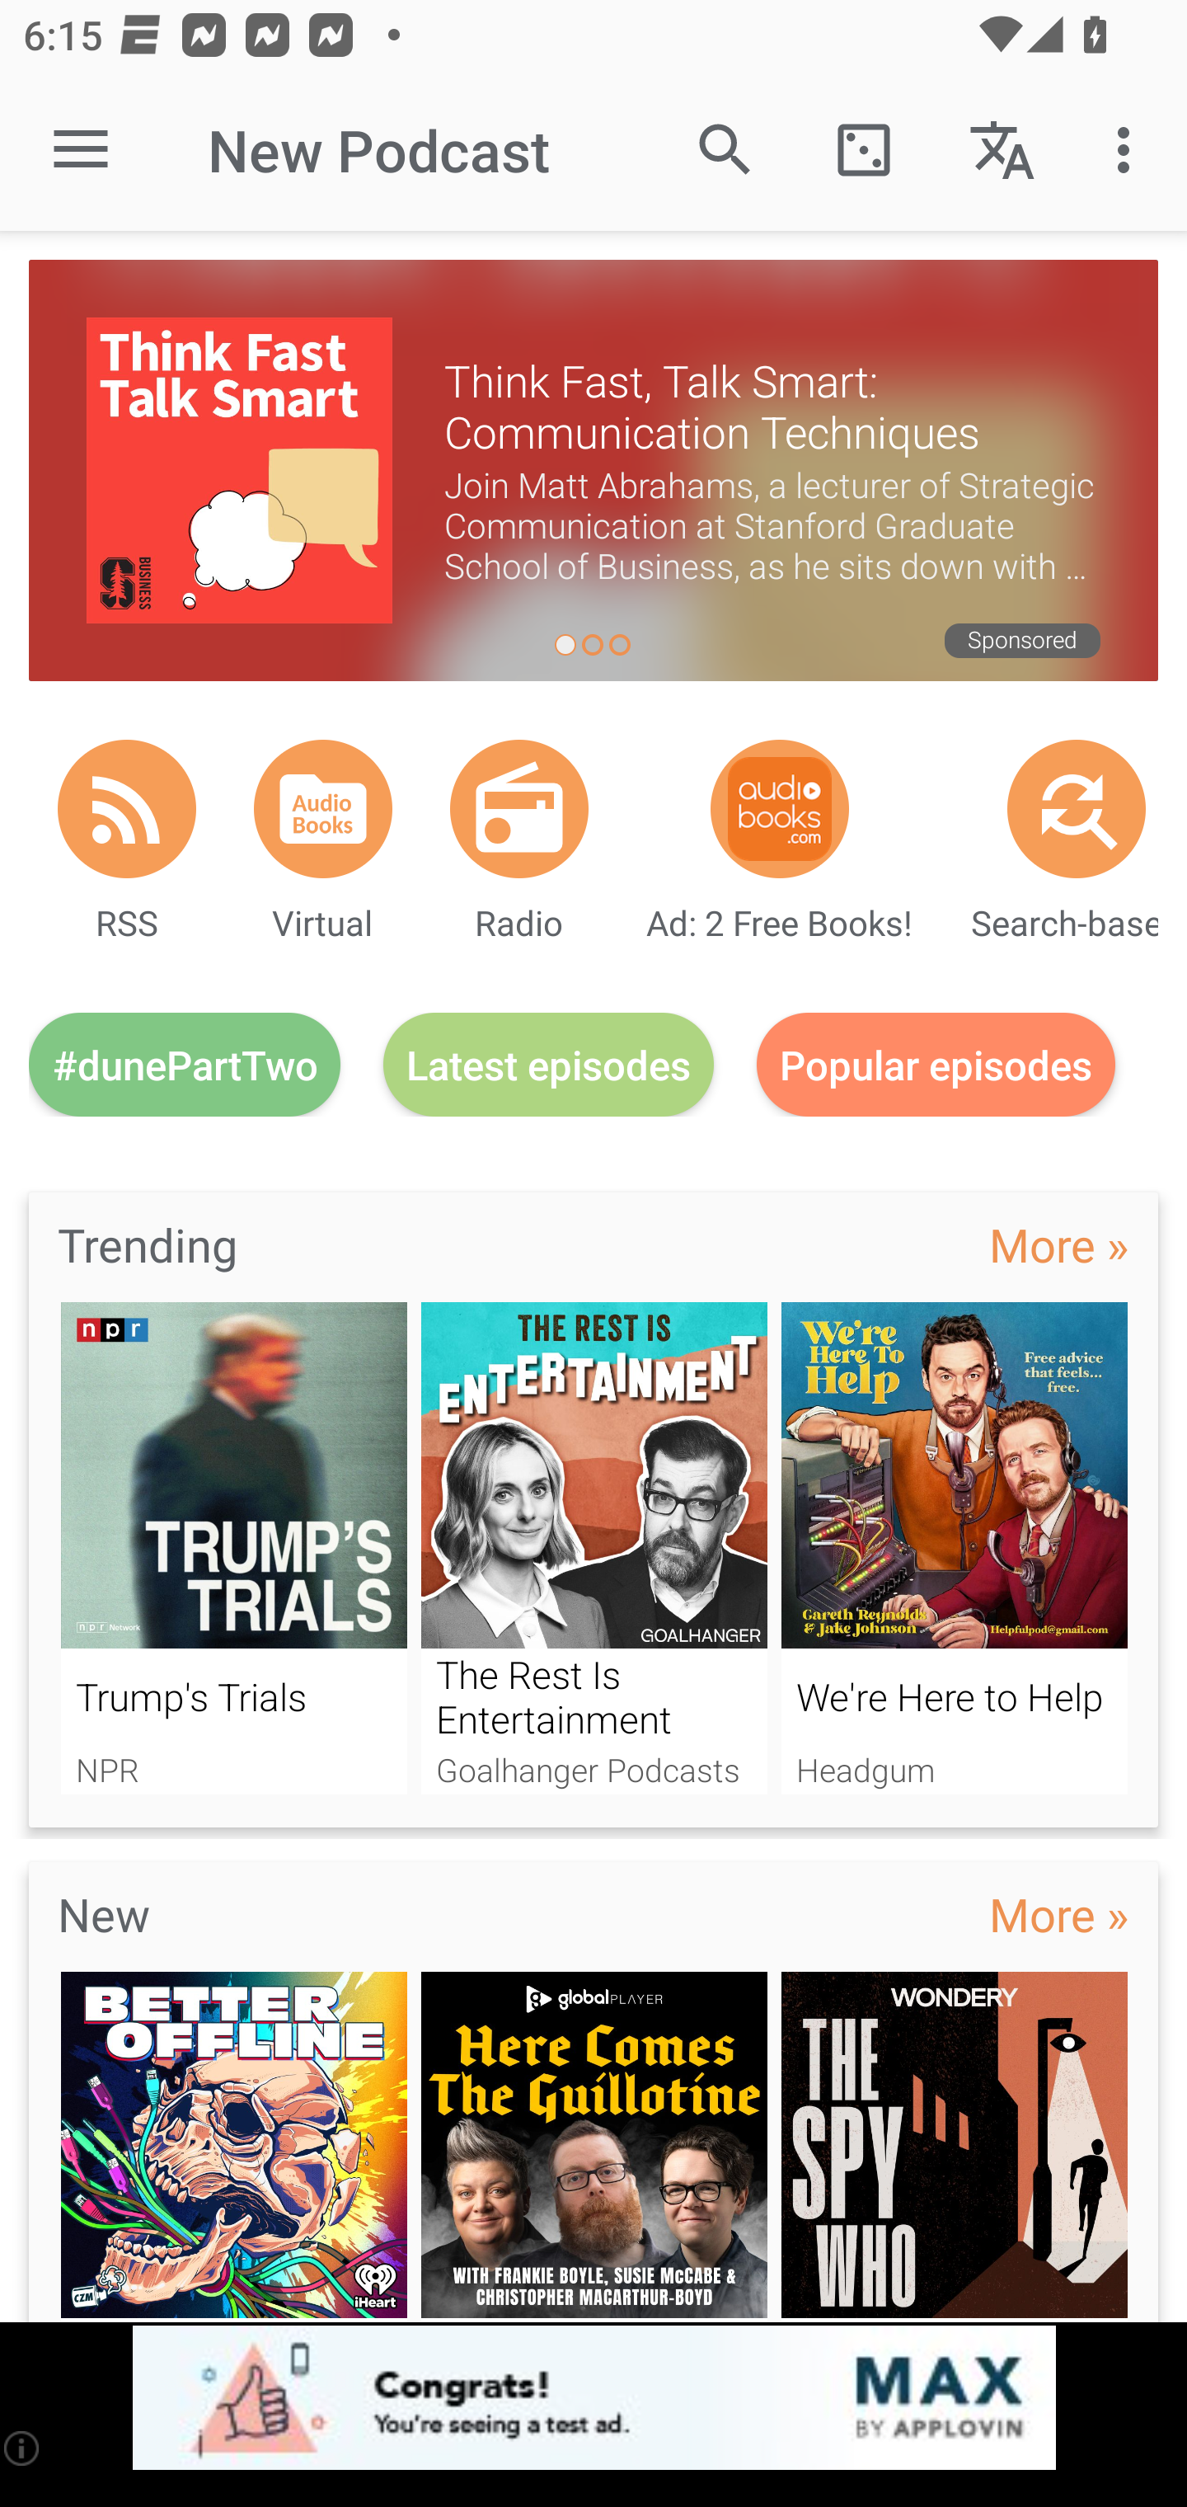 The image size is (1187, 2507). I want to click on app-monetization, so click(593, 2399).